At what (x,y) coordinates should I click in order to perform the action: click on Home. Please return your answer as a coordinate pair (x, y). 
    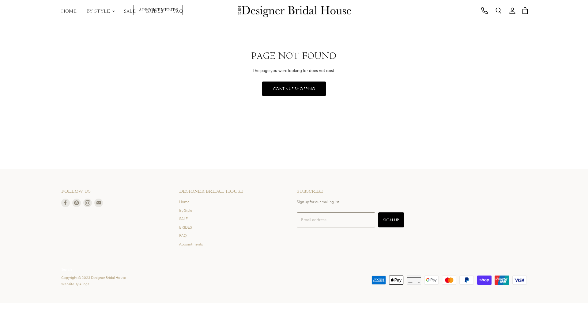
    Looking at the image, I should click on (184, 202).